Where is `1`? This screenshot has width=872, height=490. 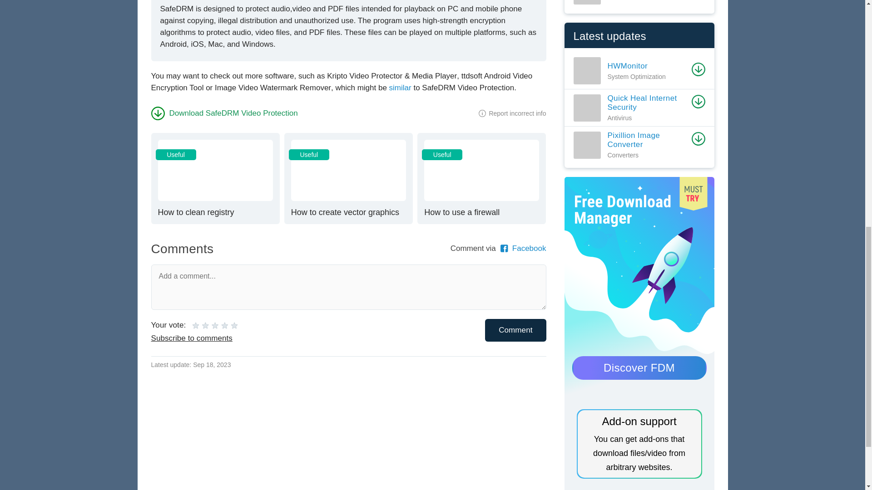 1 is located at coordinates (515, 329).